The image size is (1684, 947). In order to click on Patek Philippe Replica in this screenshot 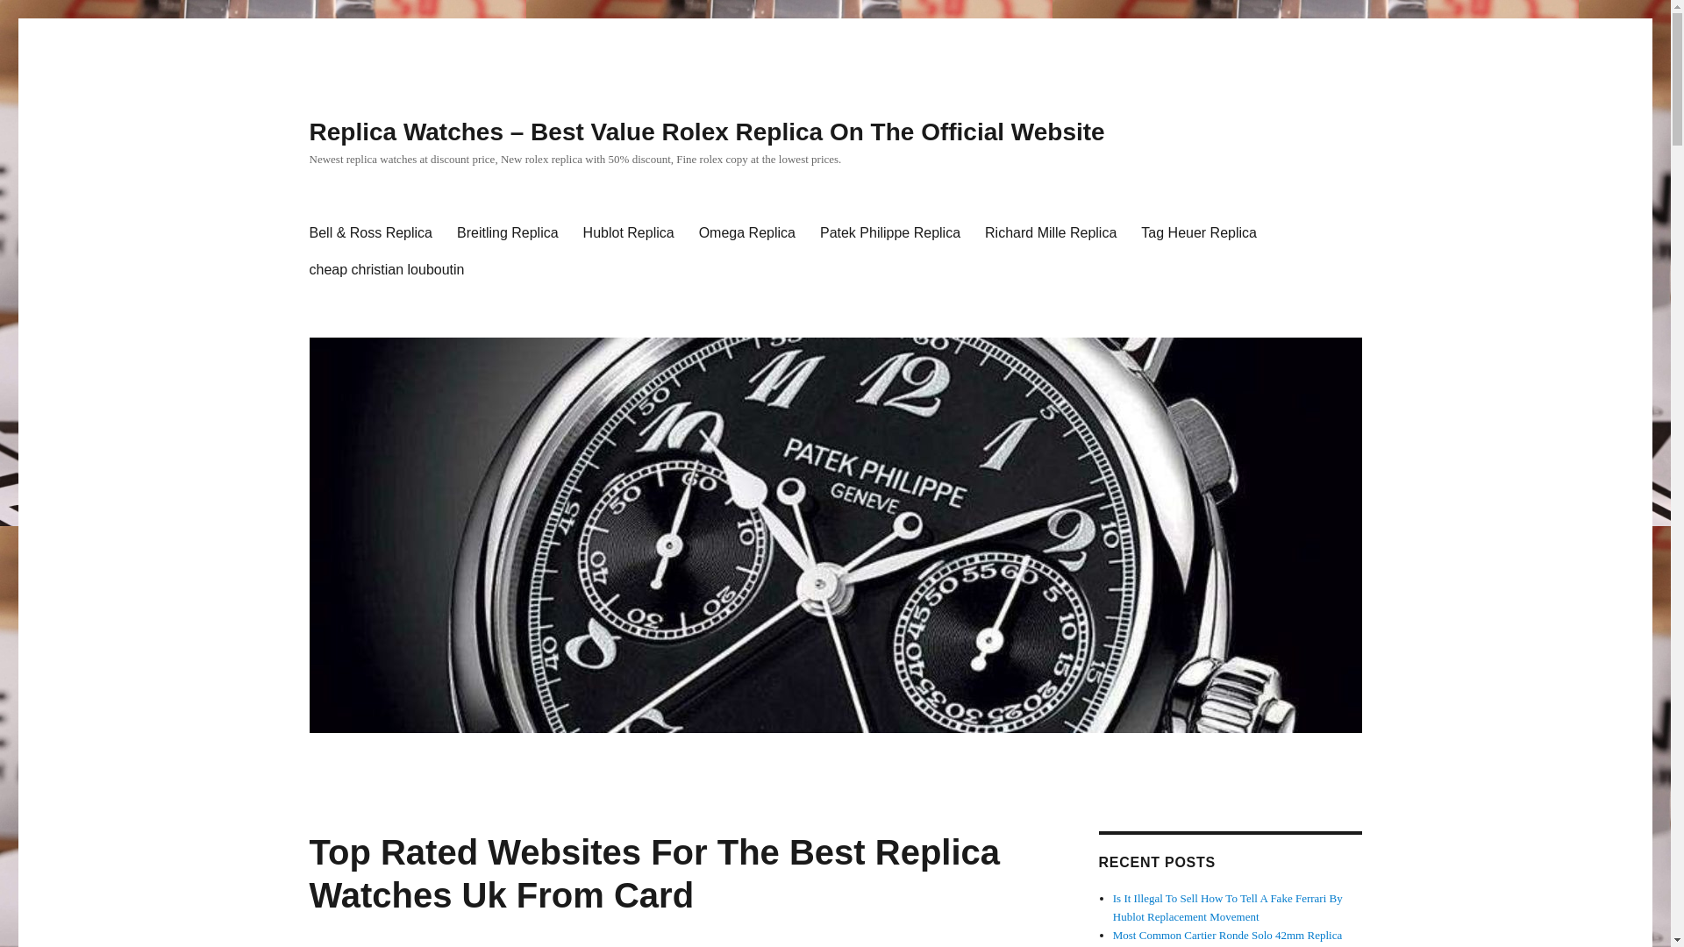, I will do `click(890, 233)`.